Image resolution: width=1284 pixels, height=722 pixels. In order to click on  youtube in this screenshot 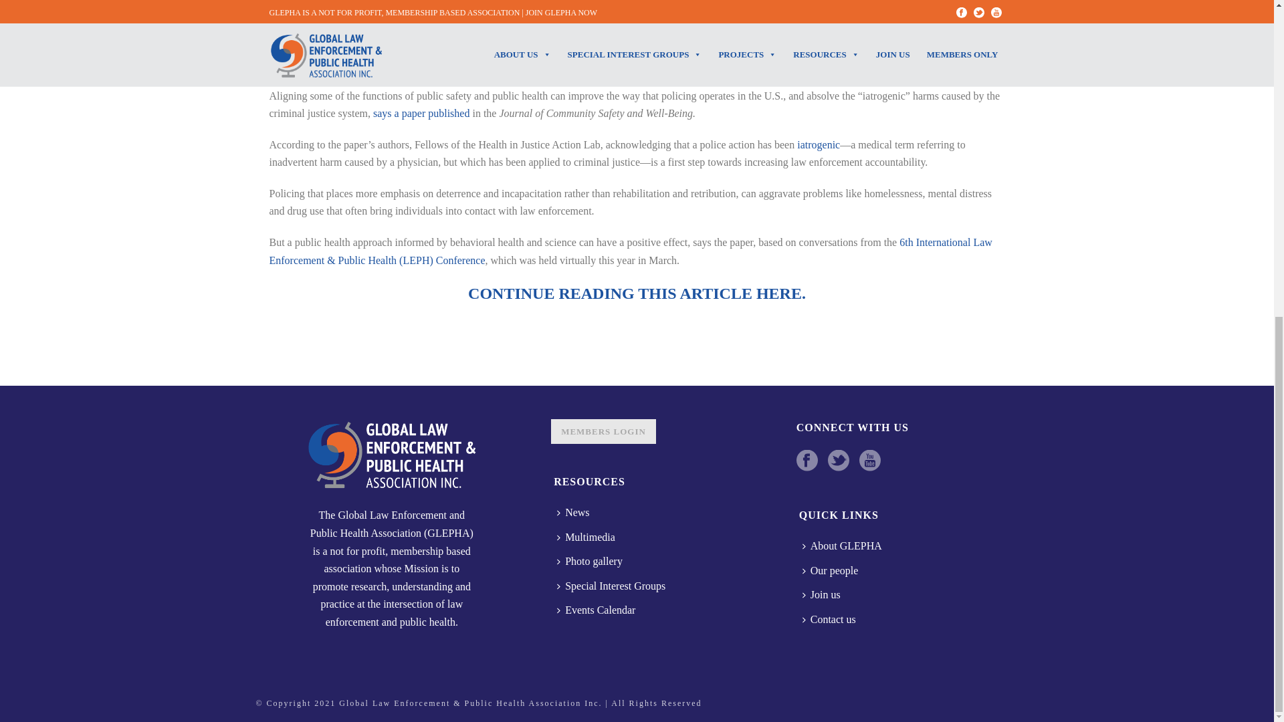, I will do `click(869, 461)`.